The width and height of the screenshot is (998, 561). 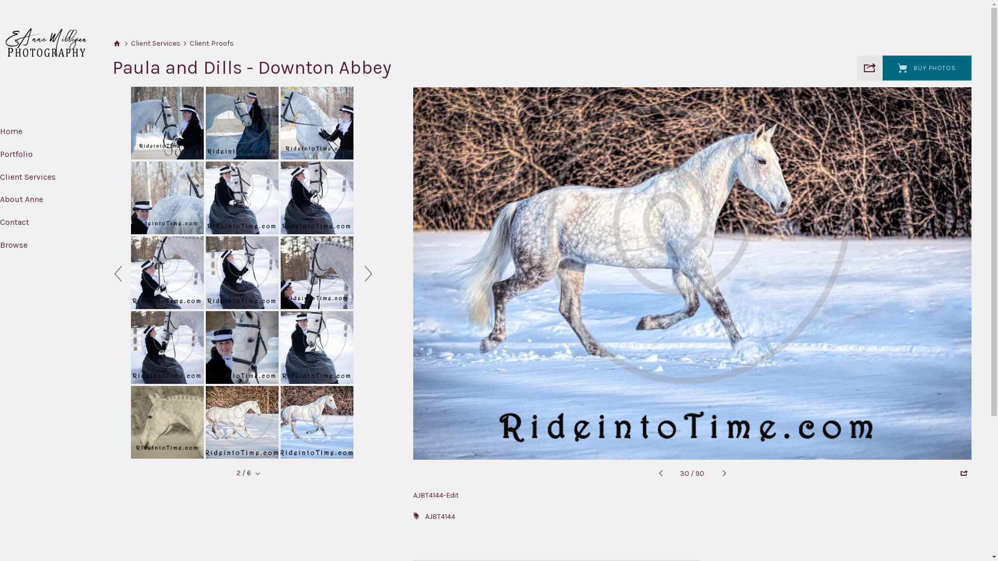 I want to click on Portfolio, so click(x=17, y=154).